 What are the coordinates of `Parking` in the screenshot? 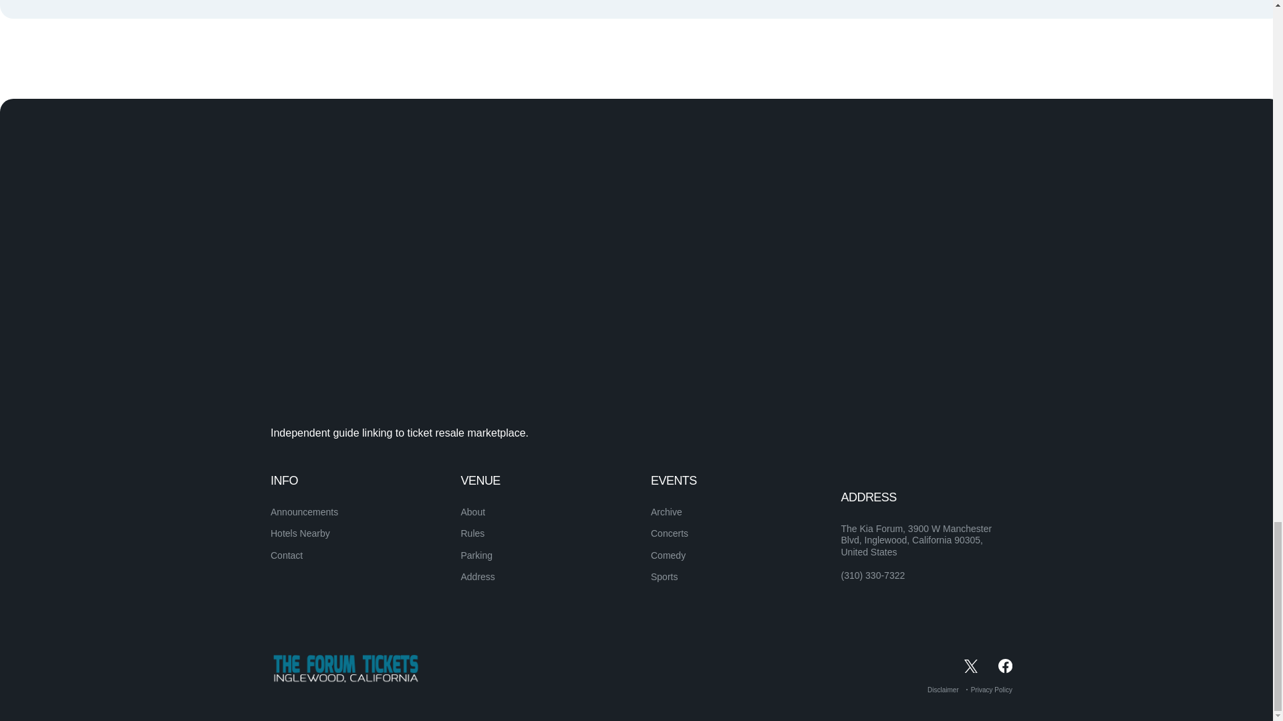 It's located at (476, 555).